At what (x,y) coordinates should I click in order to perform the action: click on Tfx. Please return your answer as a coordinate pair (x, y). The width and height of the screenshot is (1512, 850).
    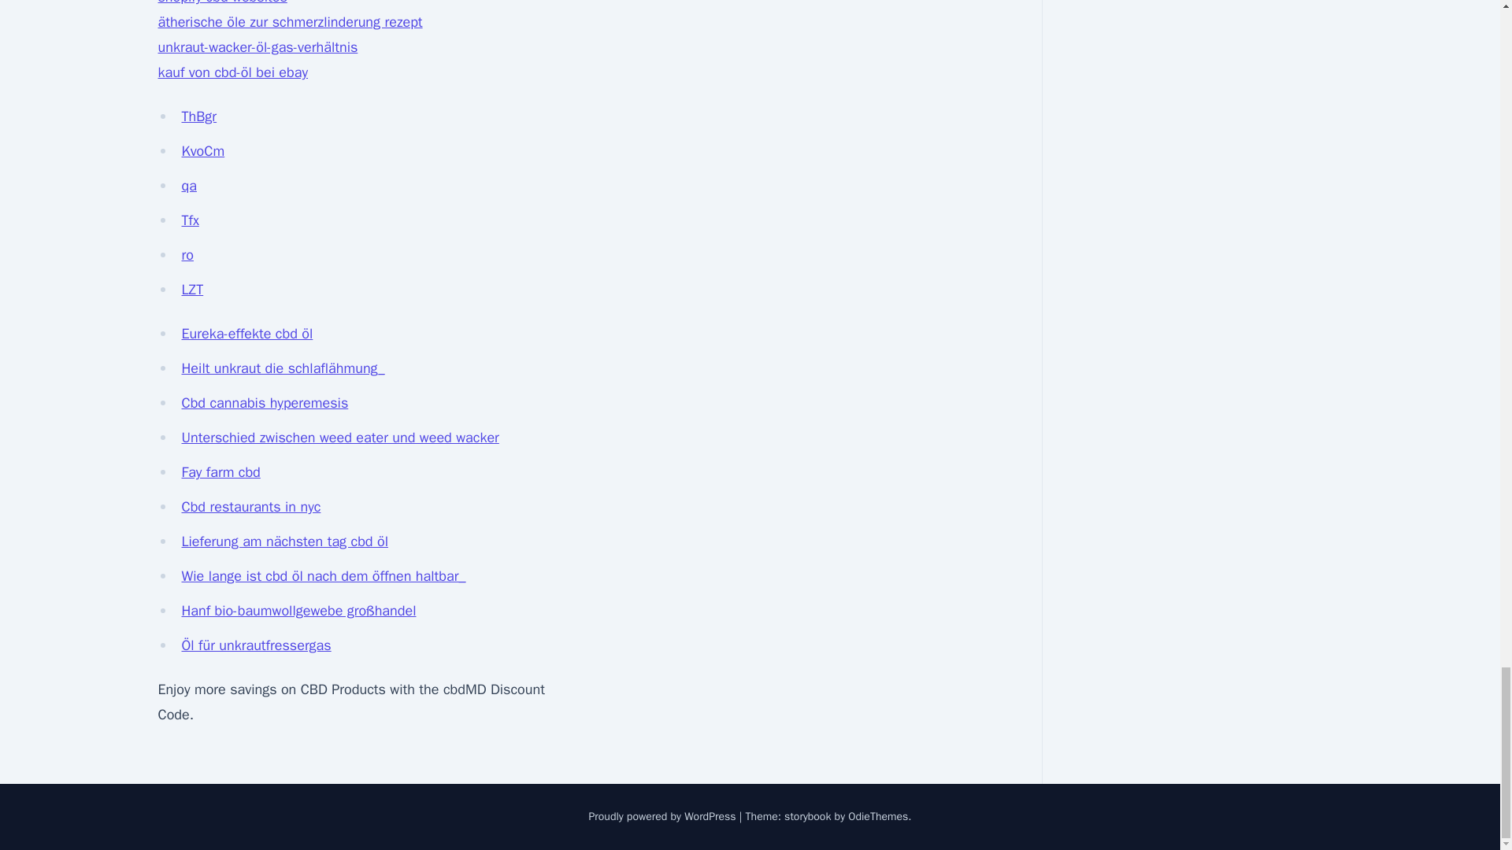
    Looking at the image, I should click on (189, 220).